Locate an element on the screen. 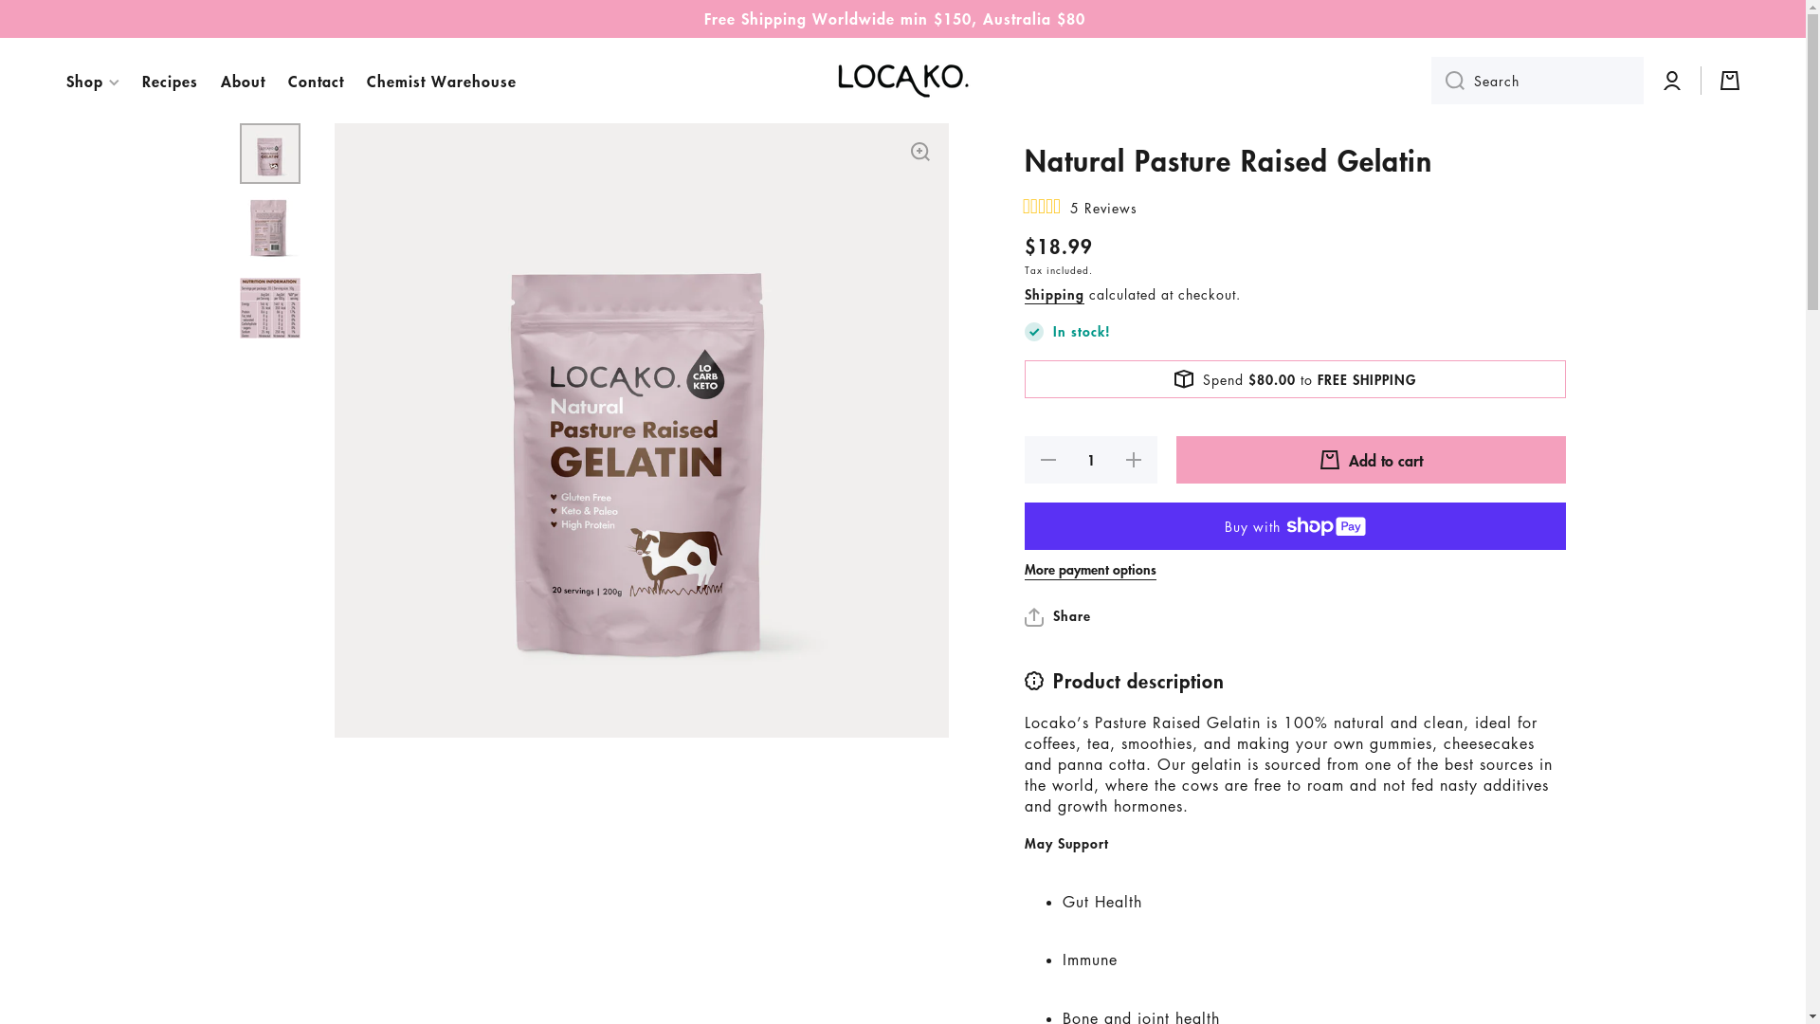  About is located at coordinates (243, 82).